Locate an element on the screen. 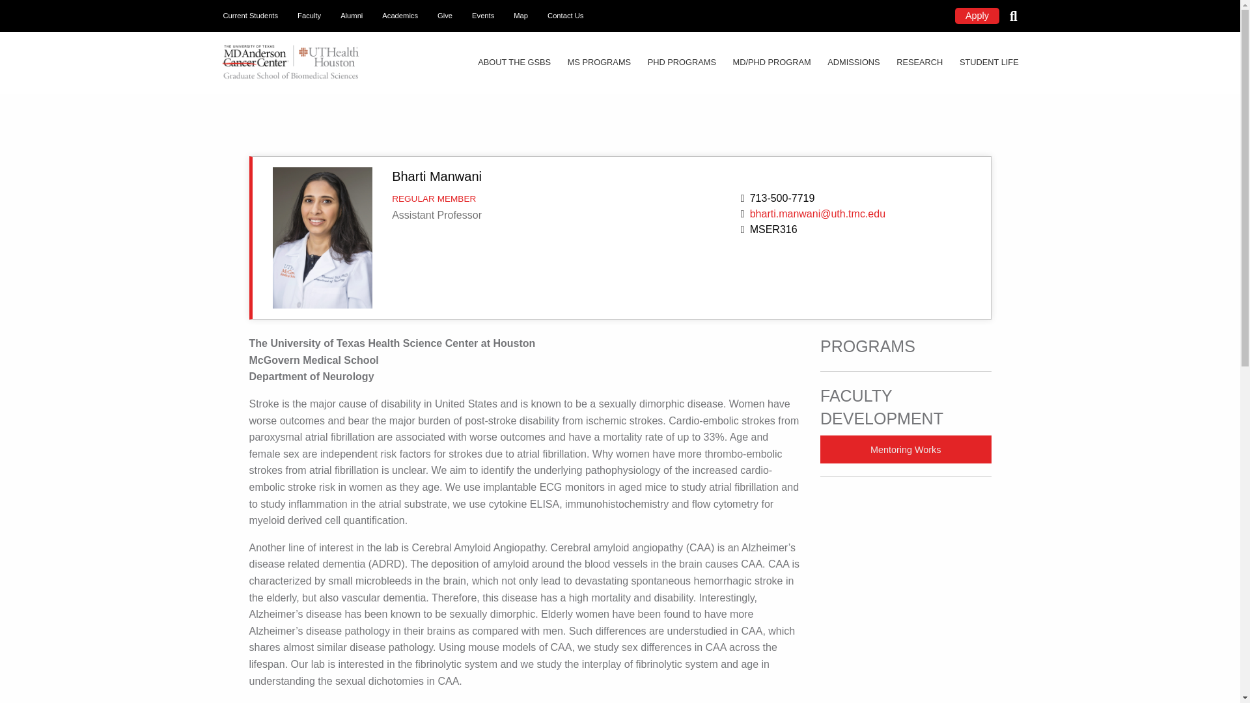 This screenshot has width=1250, height=703. Events is located at coordinates (483, 14).